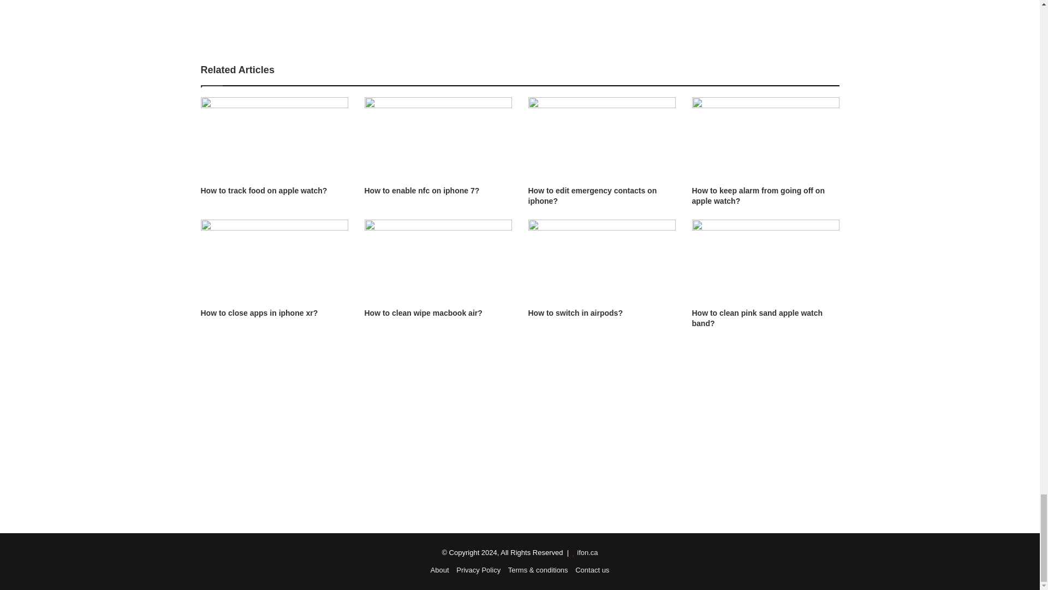 The height and width of the screenshot is (590, 1048). I want to click on ifon.ca, so click(587, 553).